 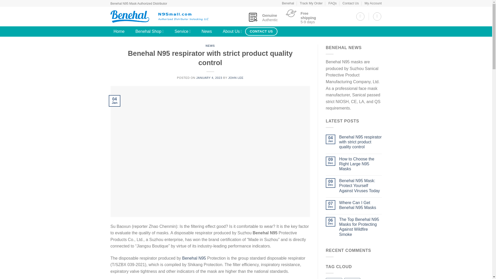 What do you see at coordinates (160, 17) in the screenshot?
I see `Benehal - Benehal N95 Mask` at bounding box center [160, 17].